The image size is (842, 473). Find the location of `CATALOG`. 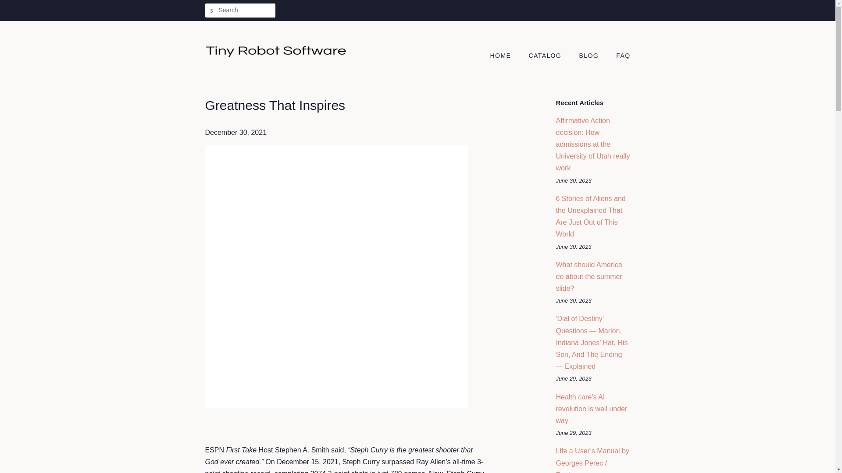

CATALOG is located at coordinates (546, 56).